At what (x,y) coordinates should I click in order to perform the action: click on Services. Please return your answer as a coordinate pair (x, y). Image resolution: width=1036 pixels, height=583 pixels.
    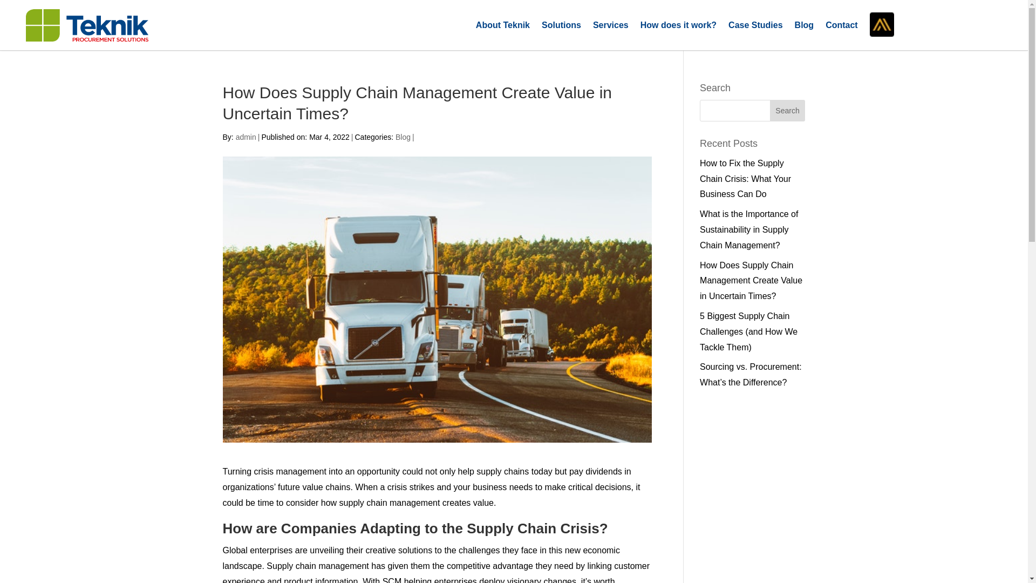
    Looking at the image, I should click on (611, 27).